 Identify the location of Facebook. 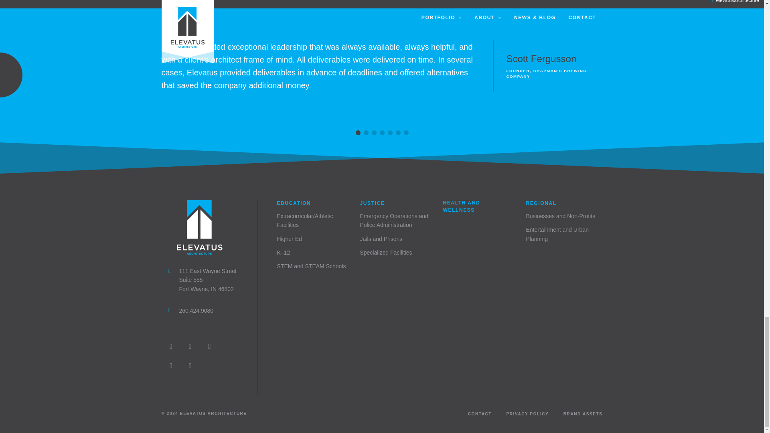
(190, 346).